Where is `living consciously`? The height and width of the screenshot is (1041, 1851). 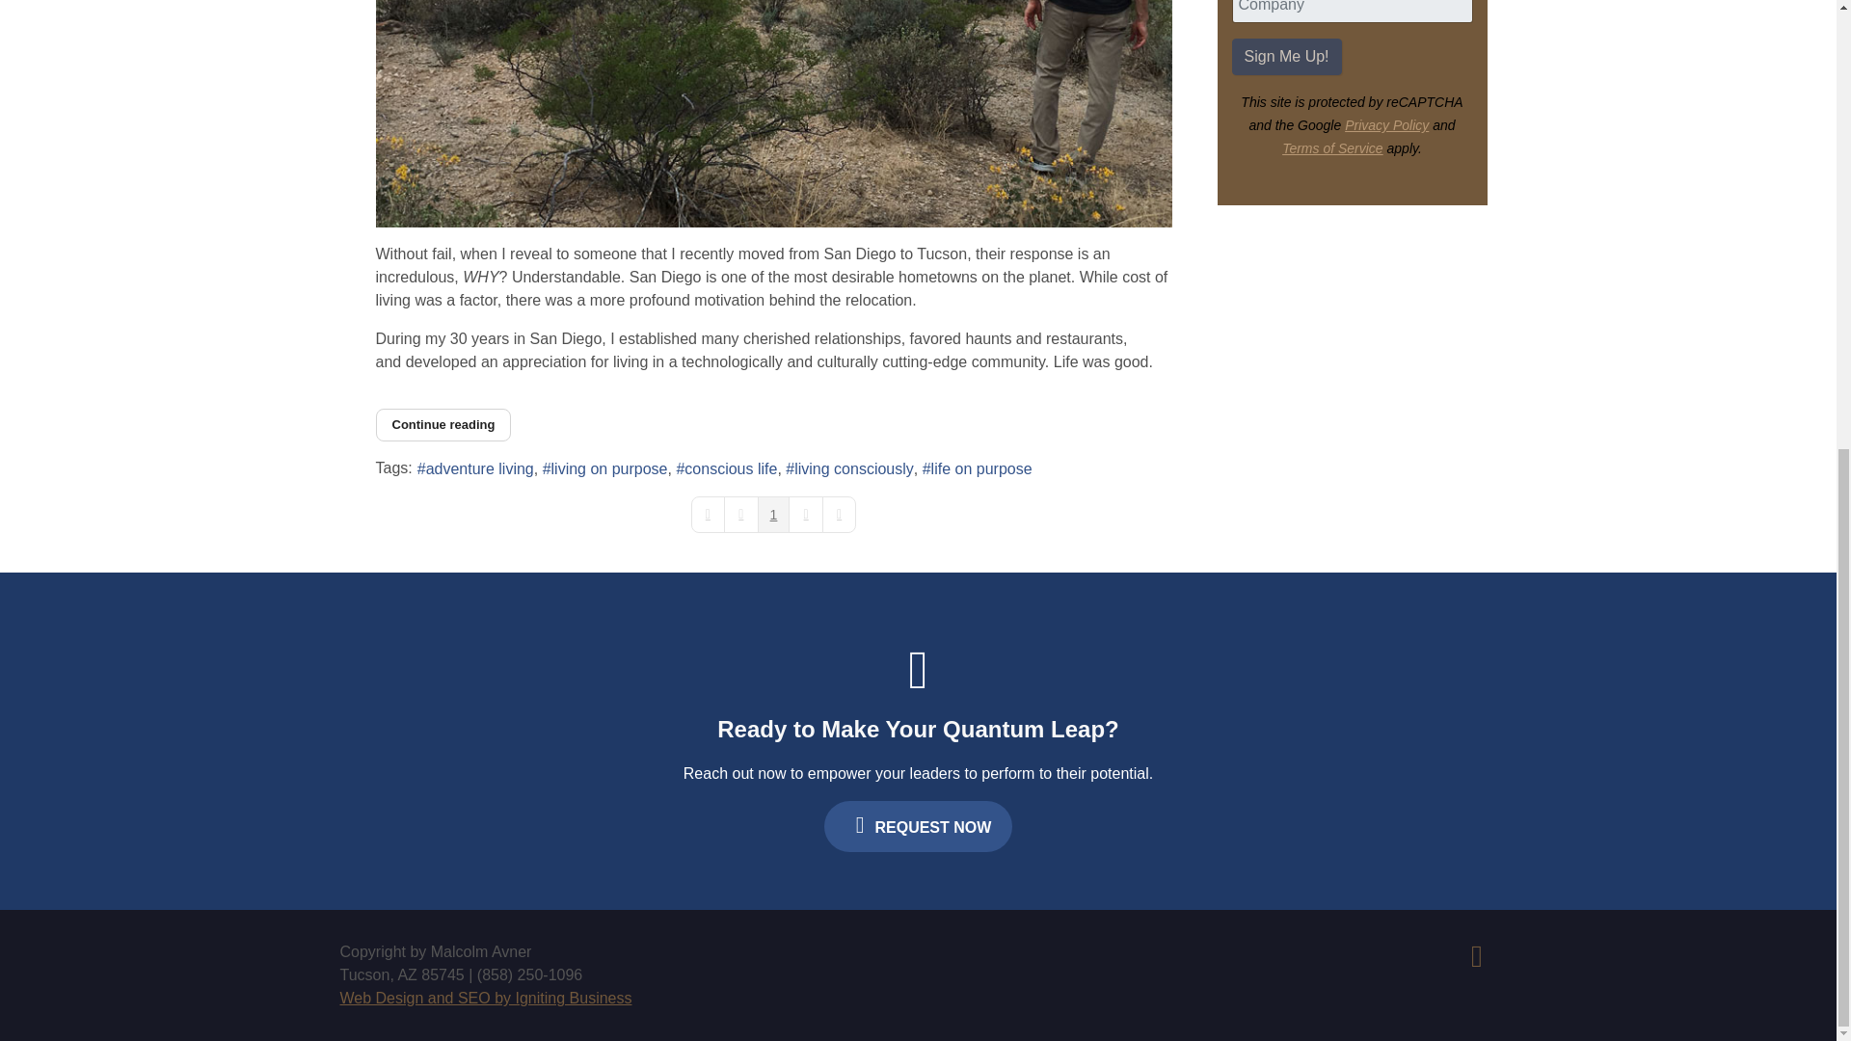 living consciously is located at coordinates (849, 468).